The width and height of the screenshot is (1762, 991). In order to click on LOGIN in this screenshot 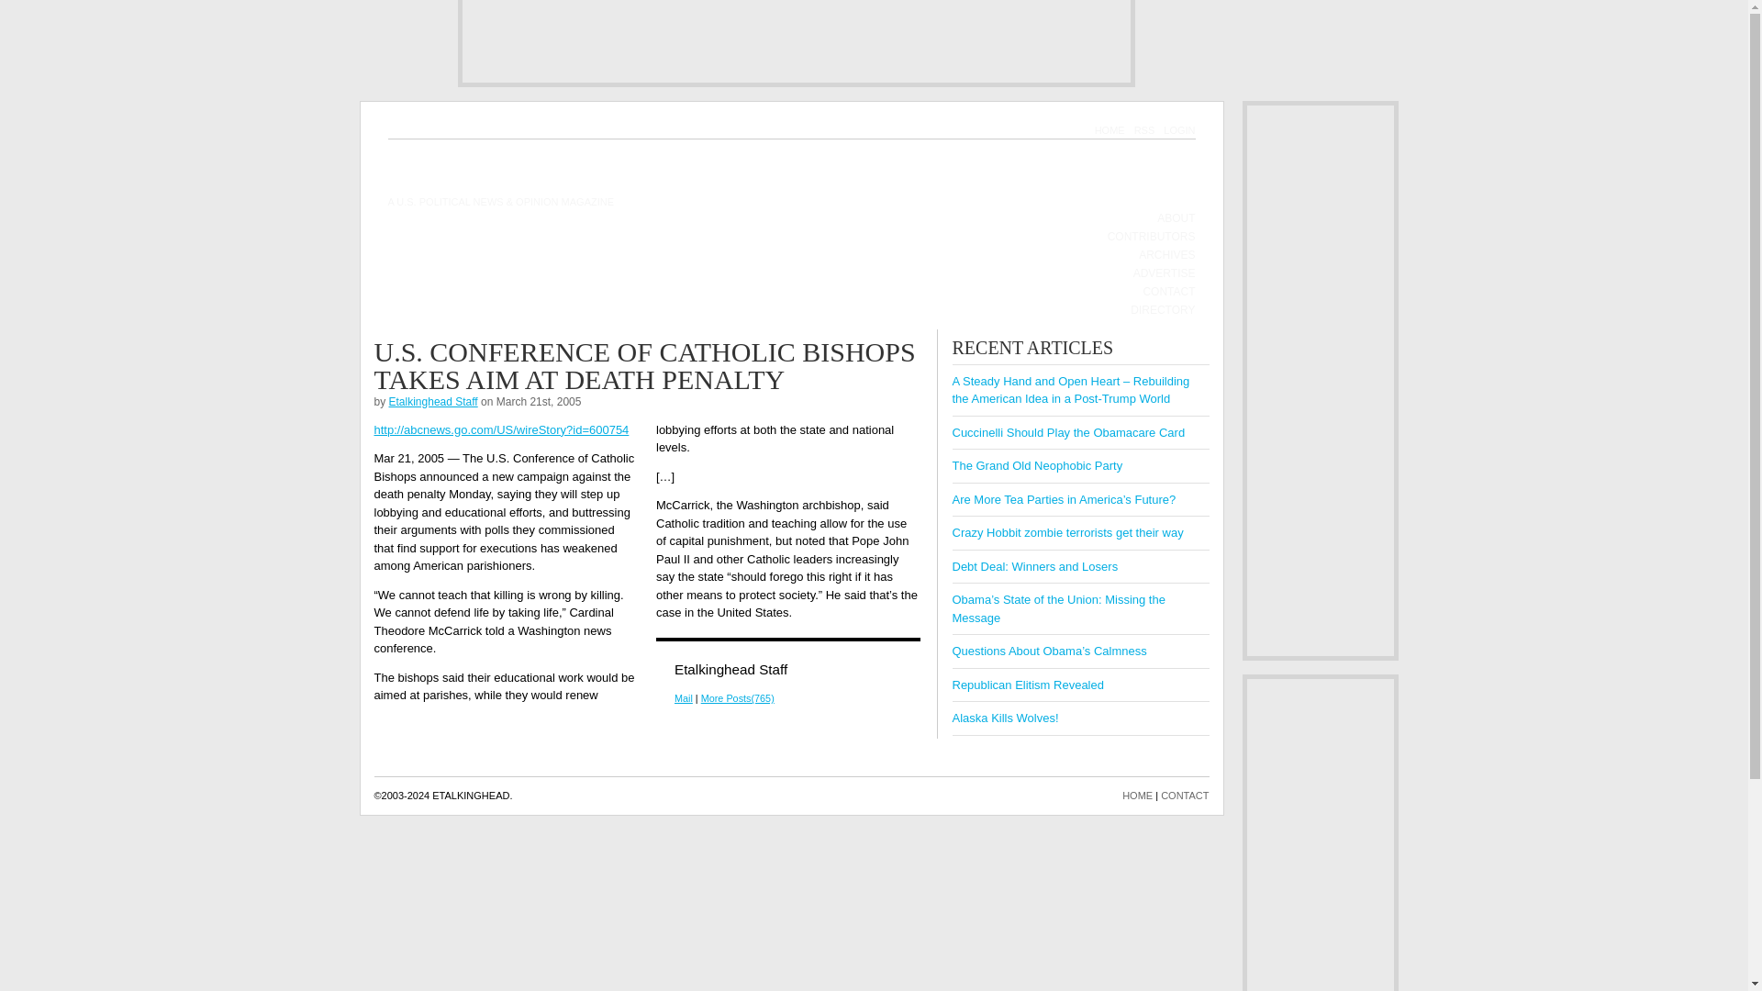, I will do `click(1178, 130)`.